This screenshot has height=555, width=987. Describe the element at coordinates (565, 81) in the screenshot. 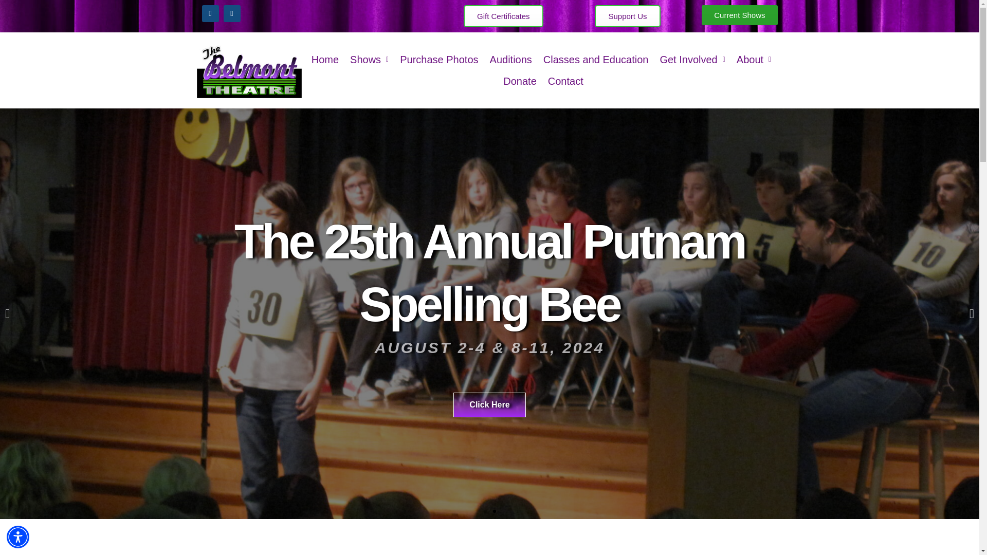

I see `Contact` at that location.